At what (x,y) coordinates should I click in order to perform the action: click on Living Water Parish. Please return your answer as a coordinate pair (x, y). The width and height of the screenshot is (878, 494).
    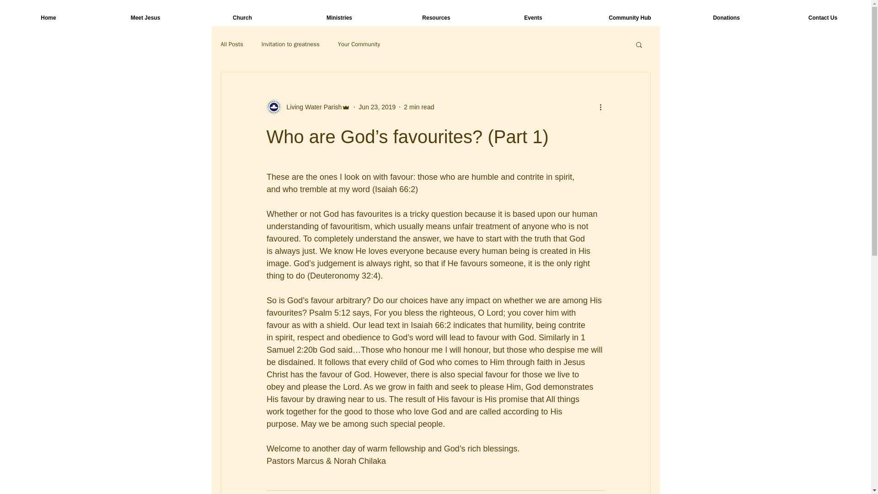
    Looking at the image, I should click on (308, 107).